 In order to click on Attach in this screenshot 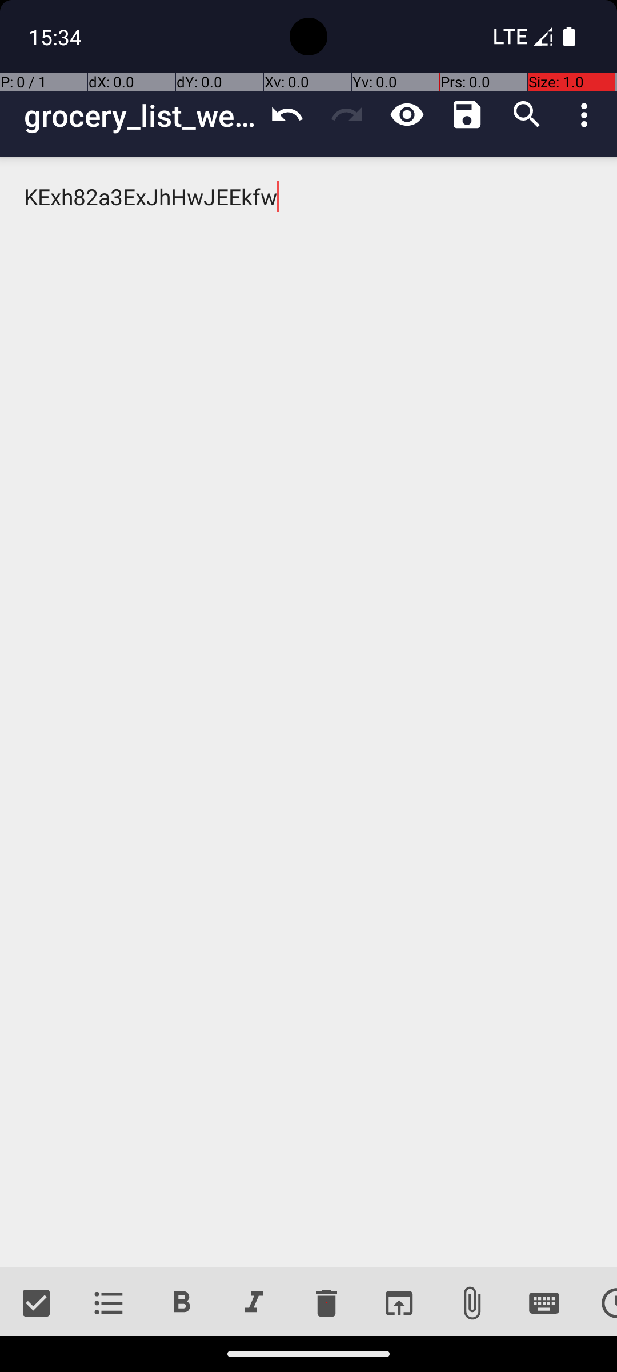, I will do `click(472, 1303)`.